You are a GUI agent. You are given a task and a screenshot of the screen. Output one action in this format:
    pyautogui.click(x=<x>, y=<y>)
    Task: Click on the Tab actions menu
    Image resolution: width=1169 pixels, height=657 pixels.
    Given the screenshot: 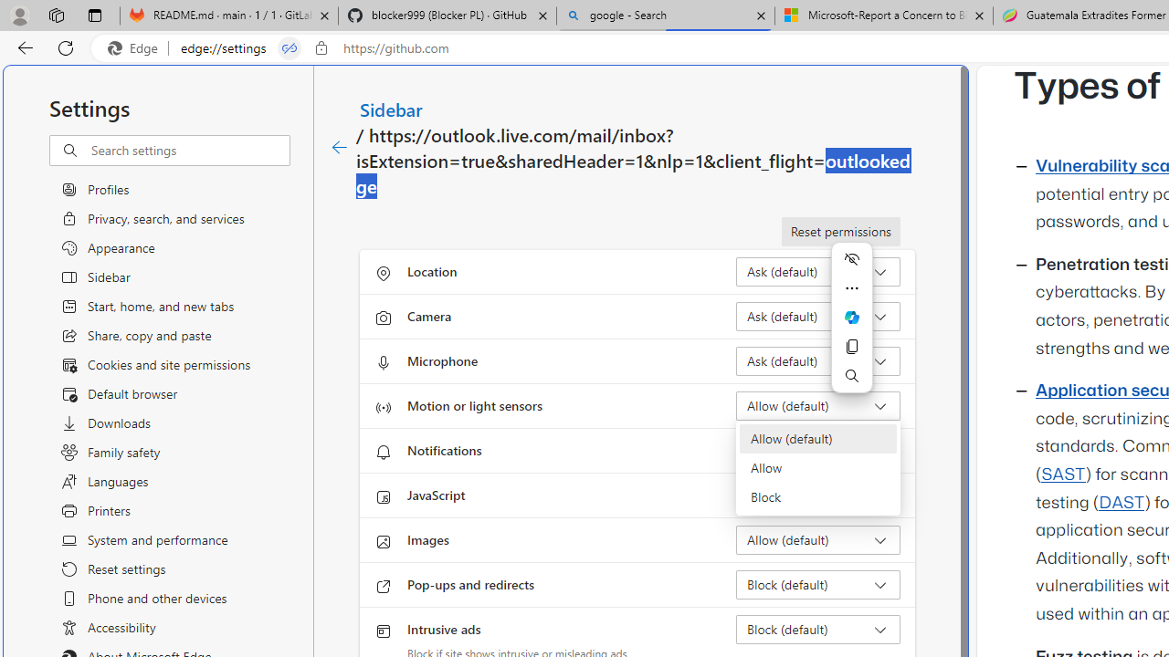 What is the action you would take?
    pyautogui.click(x=95, y=15)
    